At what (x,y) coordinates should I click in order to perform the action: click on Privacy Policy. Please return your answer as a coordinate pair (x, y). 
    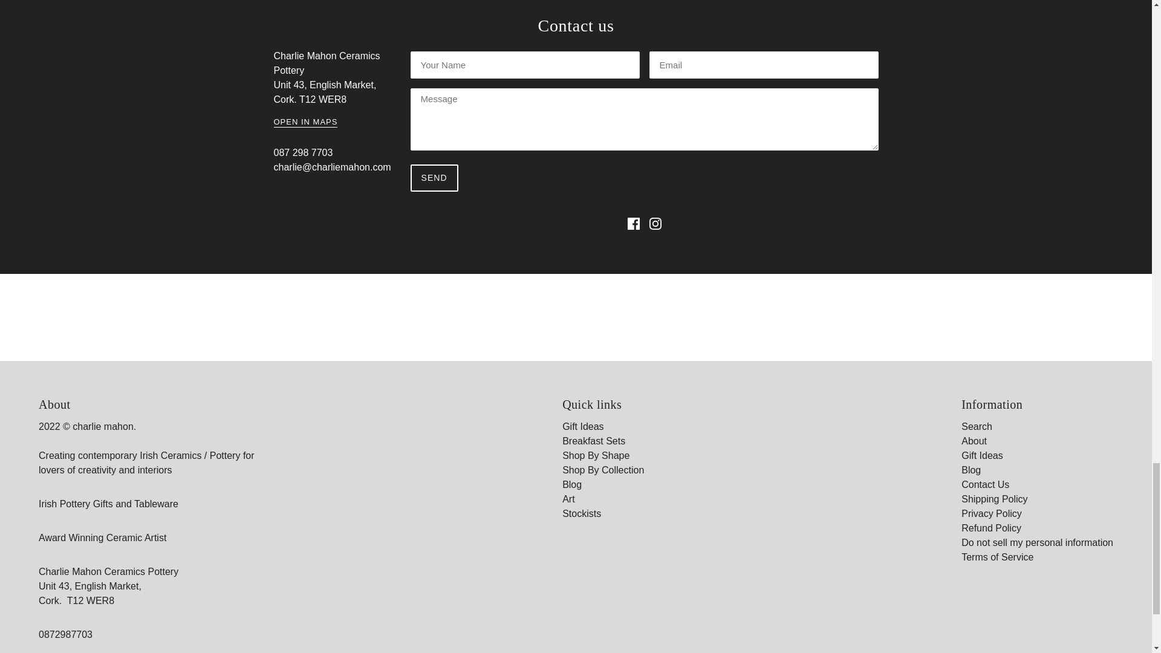
    Looking at the image, I should click on (991, 513).